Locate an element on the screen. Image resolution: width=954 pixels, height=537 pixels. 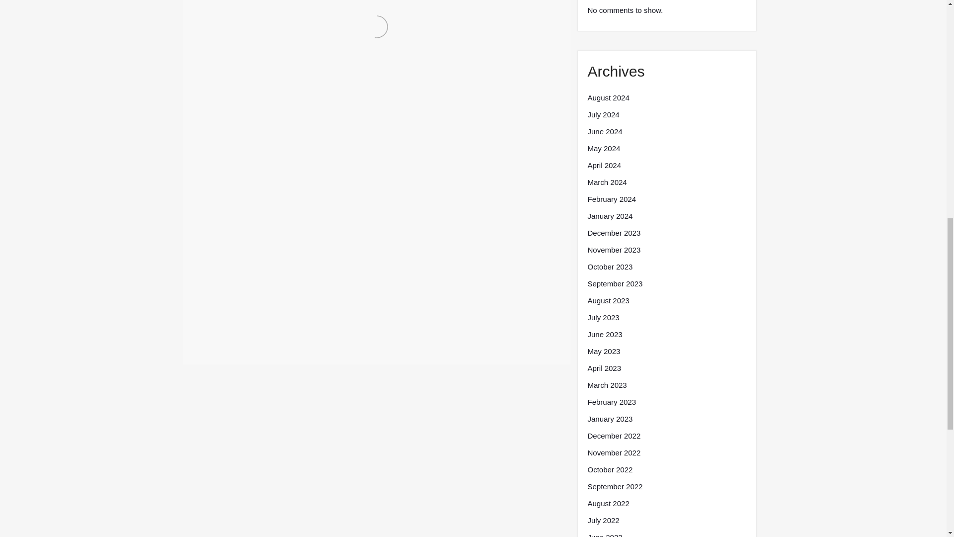
May 2024 is located at coordinates (604, 149).